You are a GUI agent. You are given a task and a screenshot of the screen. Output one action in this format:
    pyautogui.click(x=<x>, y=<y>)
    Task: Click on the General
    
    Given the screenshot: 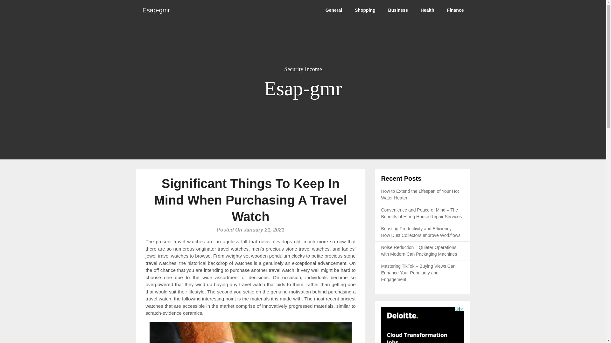 What is the action you would take?
    pyautogui.click(x=334, y=10)
    